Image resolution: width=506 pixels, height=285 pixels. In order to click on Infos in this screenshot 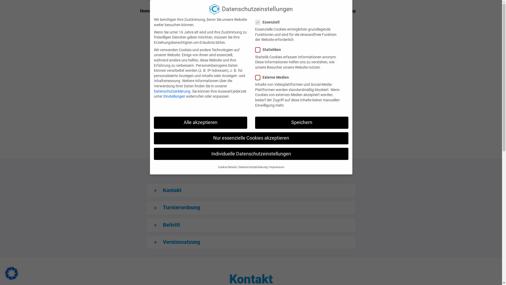, I will do `click(299, 11)`.